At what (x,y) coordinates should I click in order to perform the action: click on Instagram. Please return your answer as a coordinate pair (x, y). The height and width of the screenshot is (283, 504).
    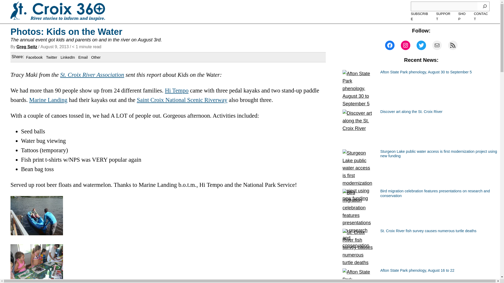
    Looking at the image, I should click on (405, 45).